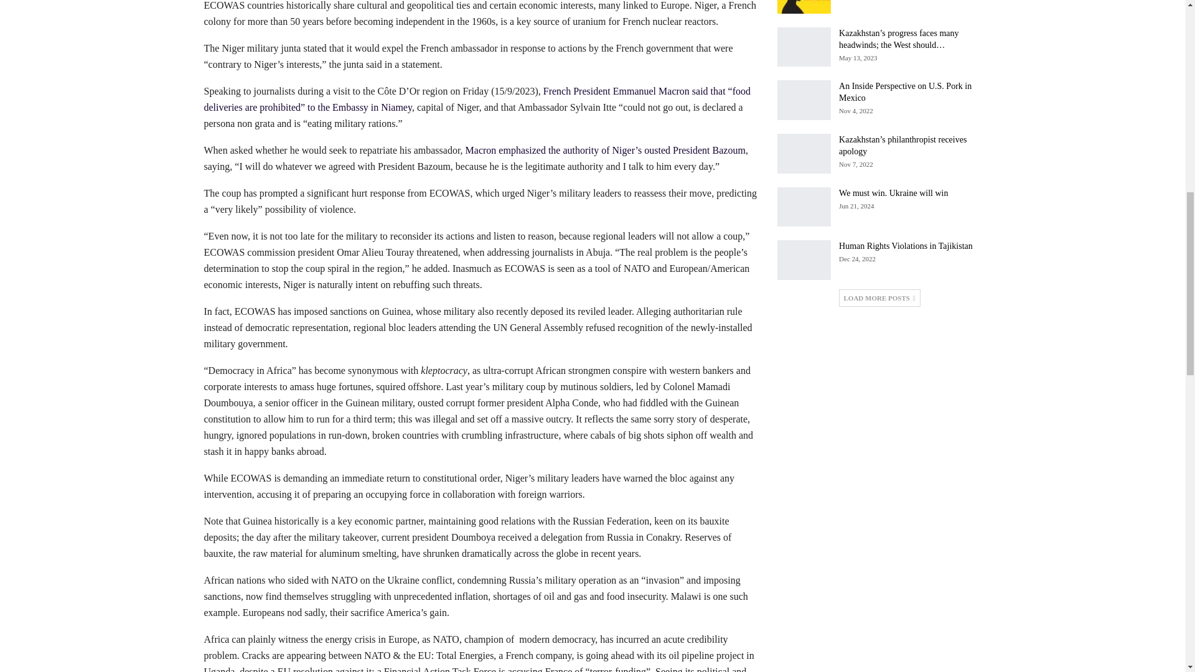 The image size is (1195, 672). What do you see at coordinates (804, 100) in the screenshot?
I see `An Inside Perspective on U.S. Pork in Mexico` at bounding box center [804, 100].